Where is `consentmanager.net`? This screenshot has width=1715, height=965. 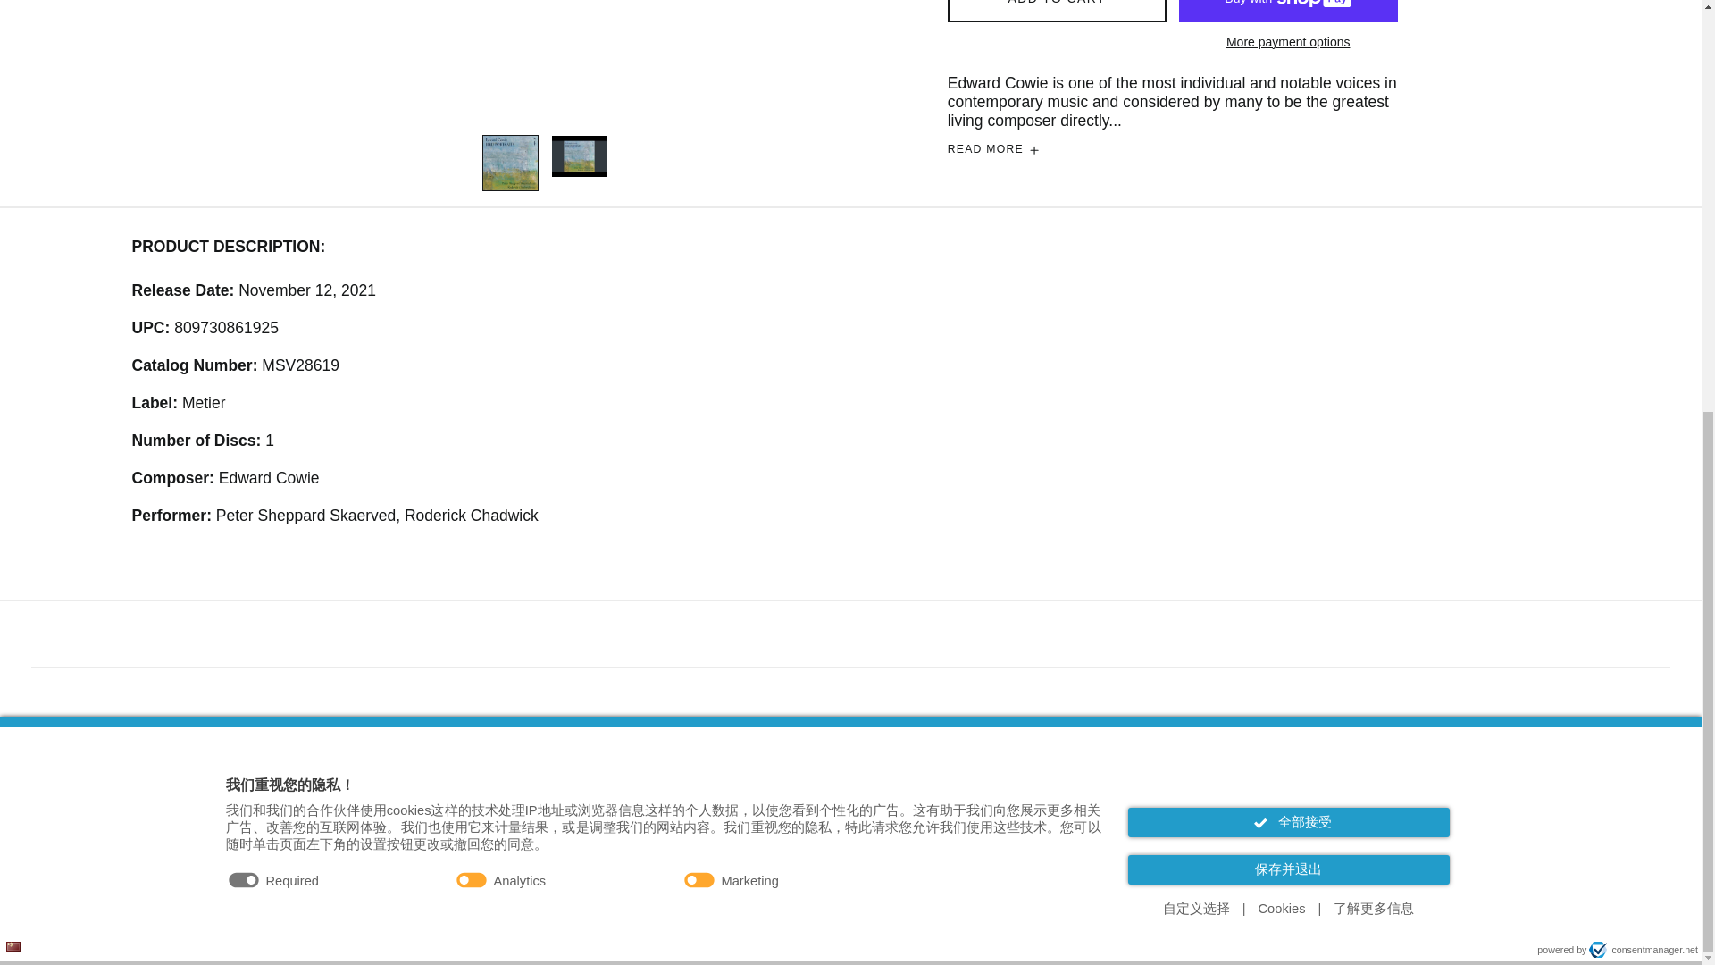
consentmanager.net is located at coordinates (1644, 236).